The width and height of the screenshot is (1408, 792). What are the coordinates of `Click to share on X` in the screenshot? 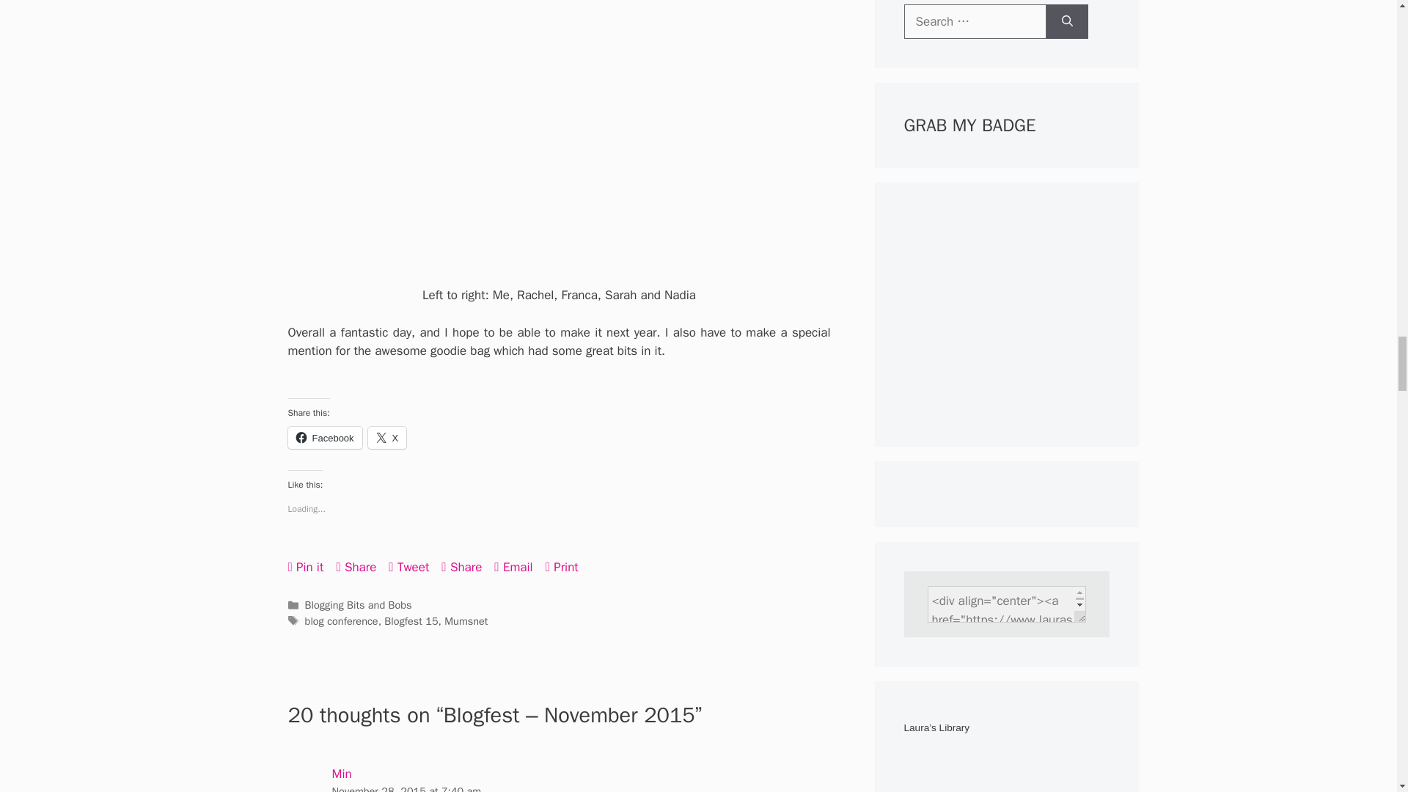 It's located at (387, 438).